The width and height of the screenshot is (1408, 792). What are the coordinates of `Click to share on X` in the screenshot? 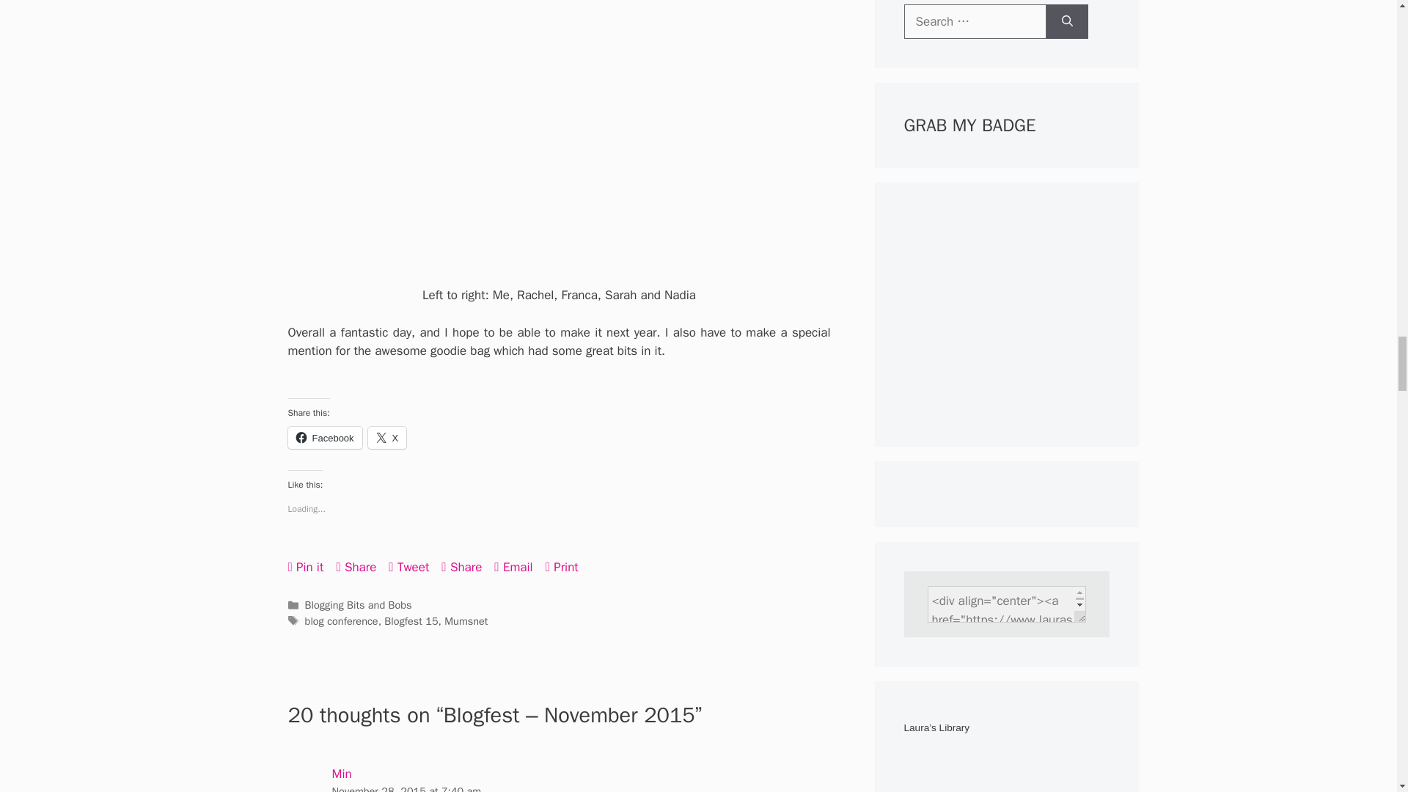 It's located at (387, 438).